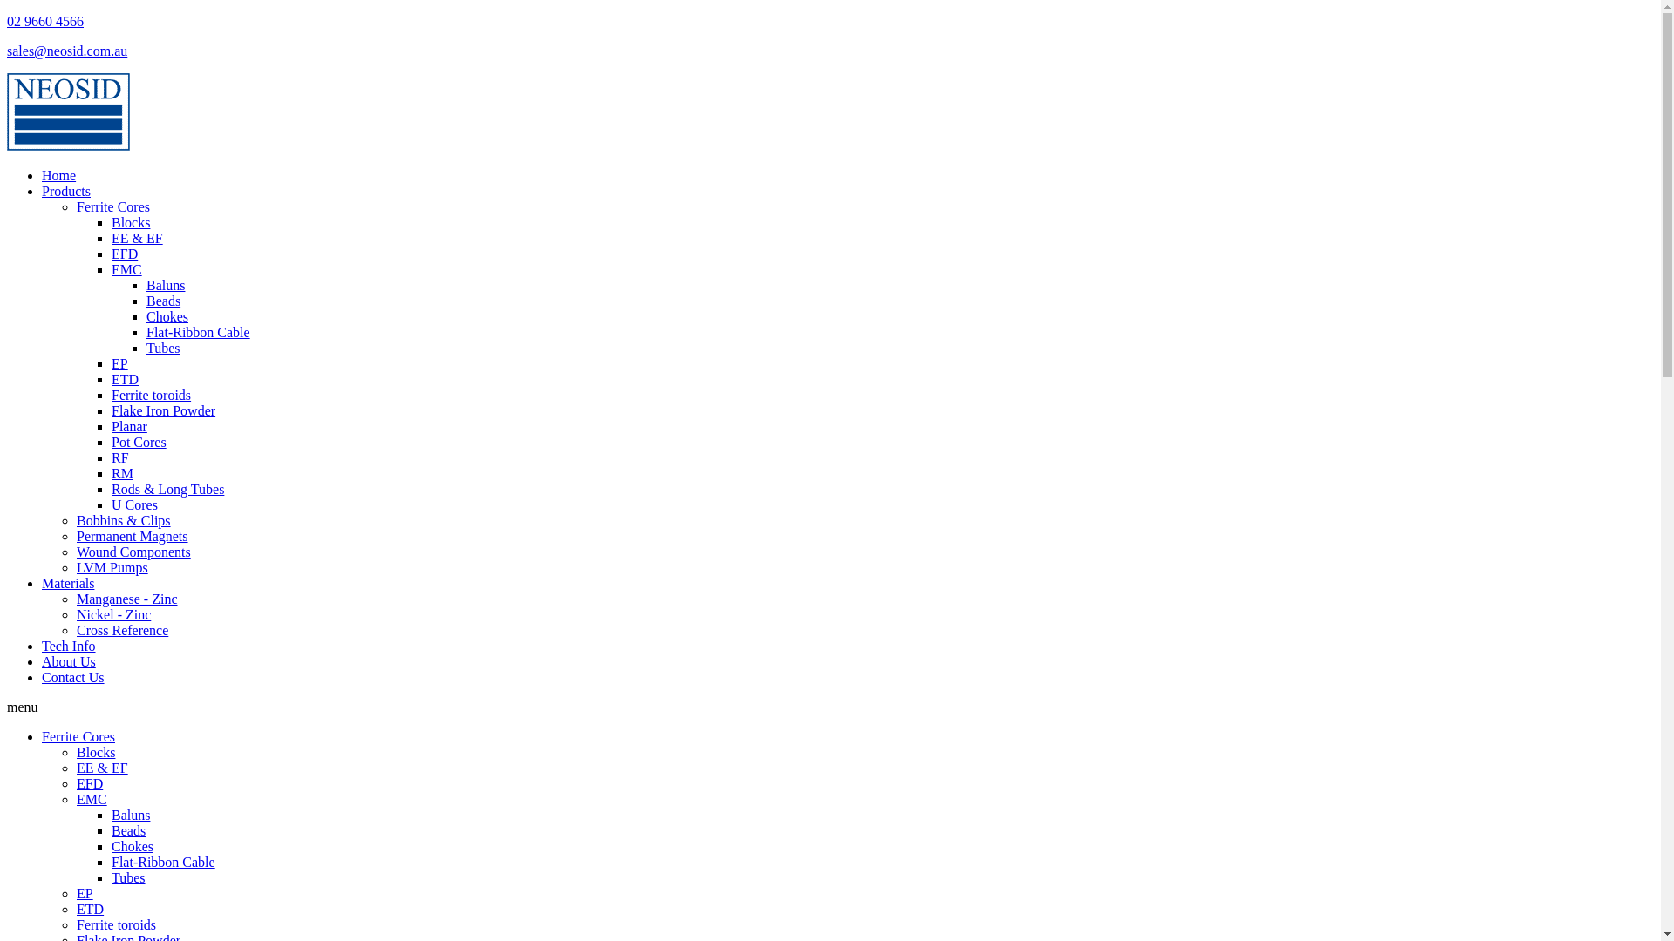 The image size is (1674, 941). Describe the element at coordinates (199, 333) in the screenshot. I see `Flat-Ribbon Cable` at that location.